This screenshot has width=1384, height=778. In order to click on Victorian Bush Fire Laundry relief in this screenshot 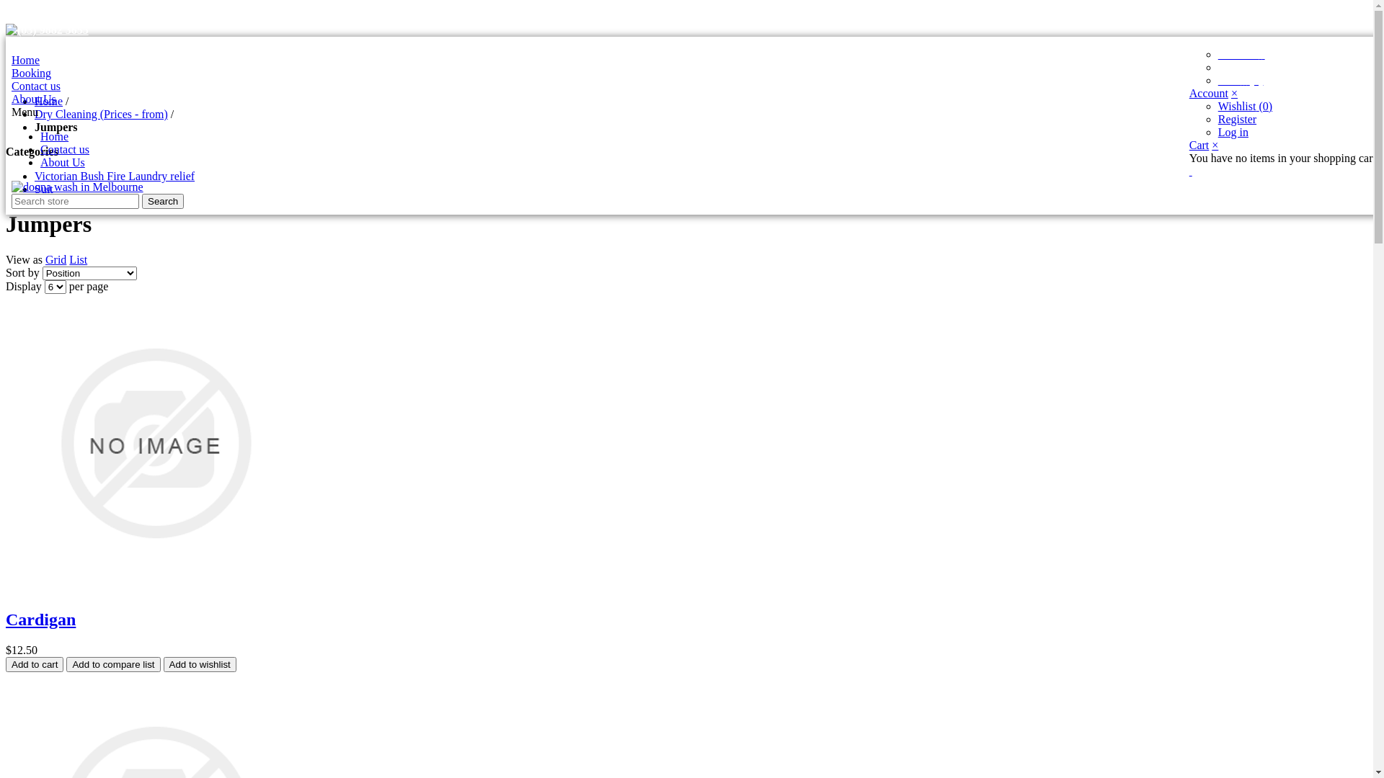, I will do `click(115, 176)`.